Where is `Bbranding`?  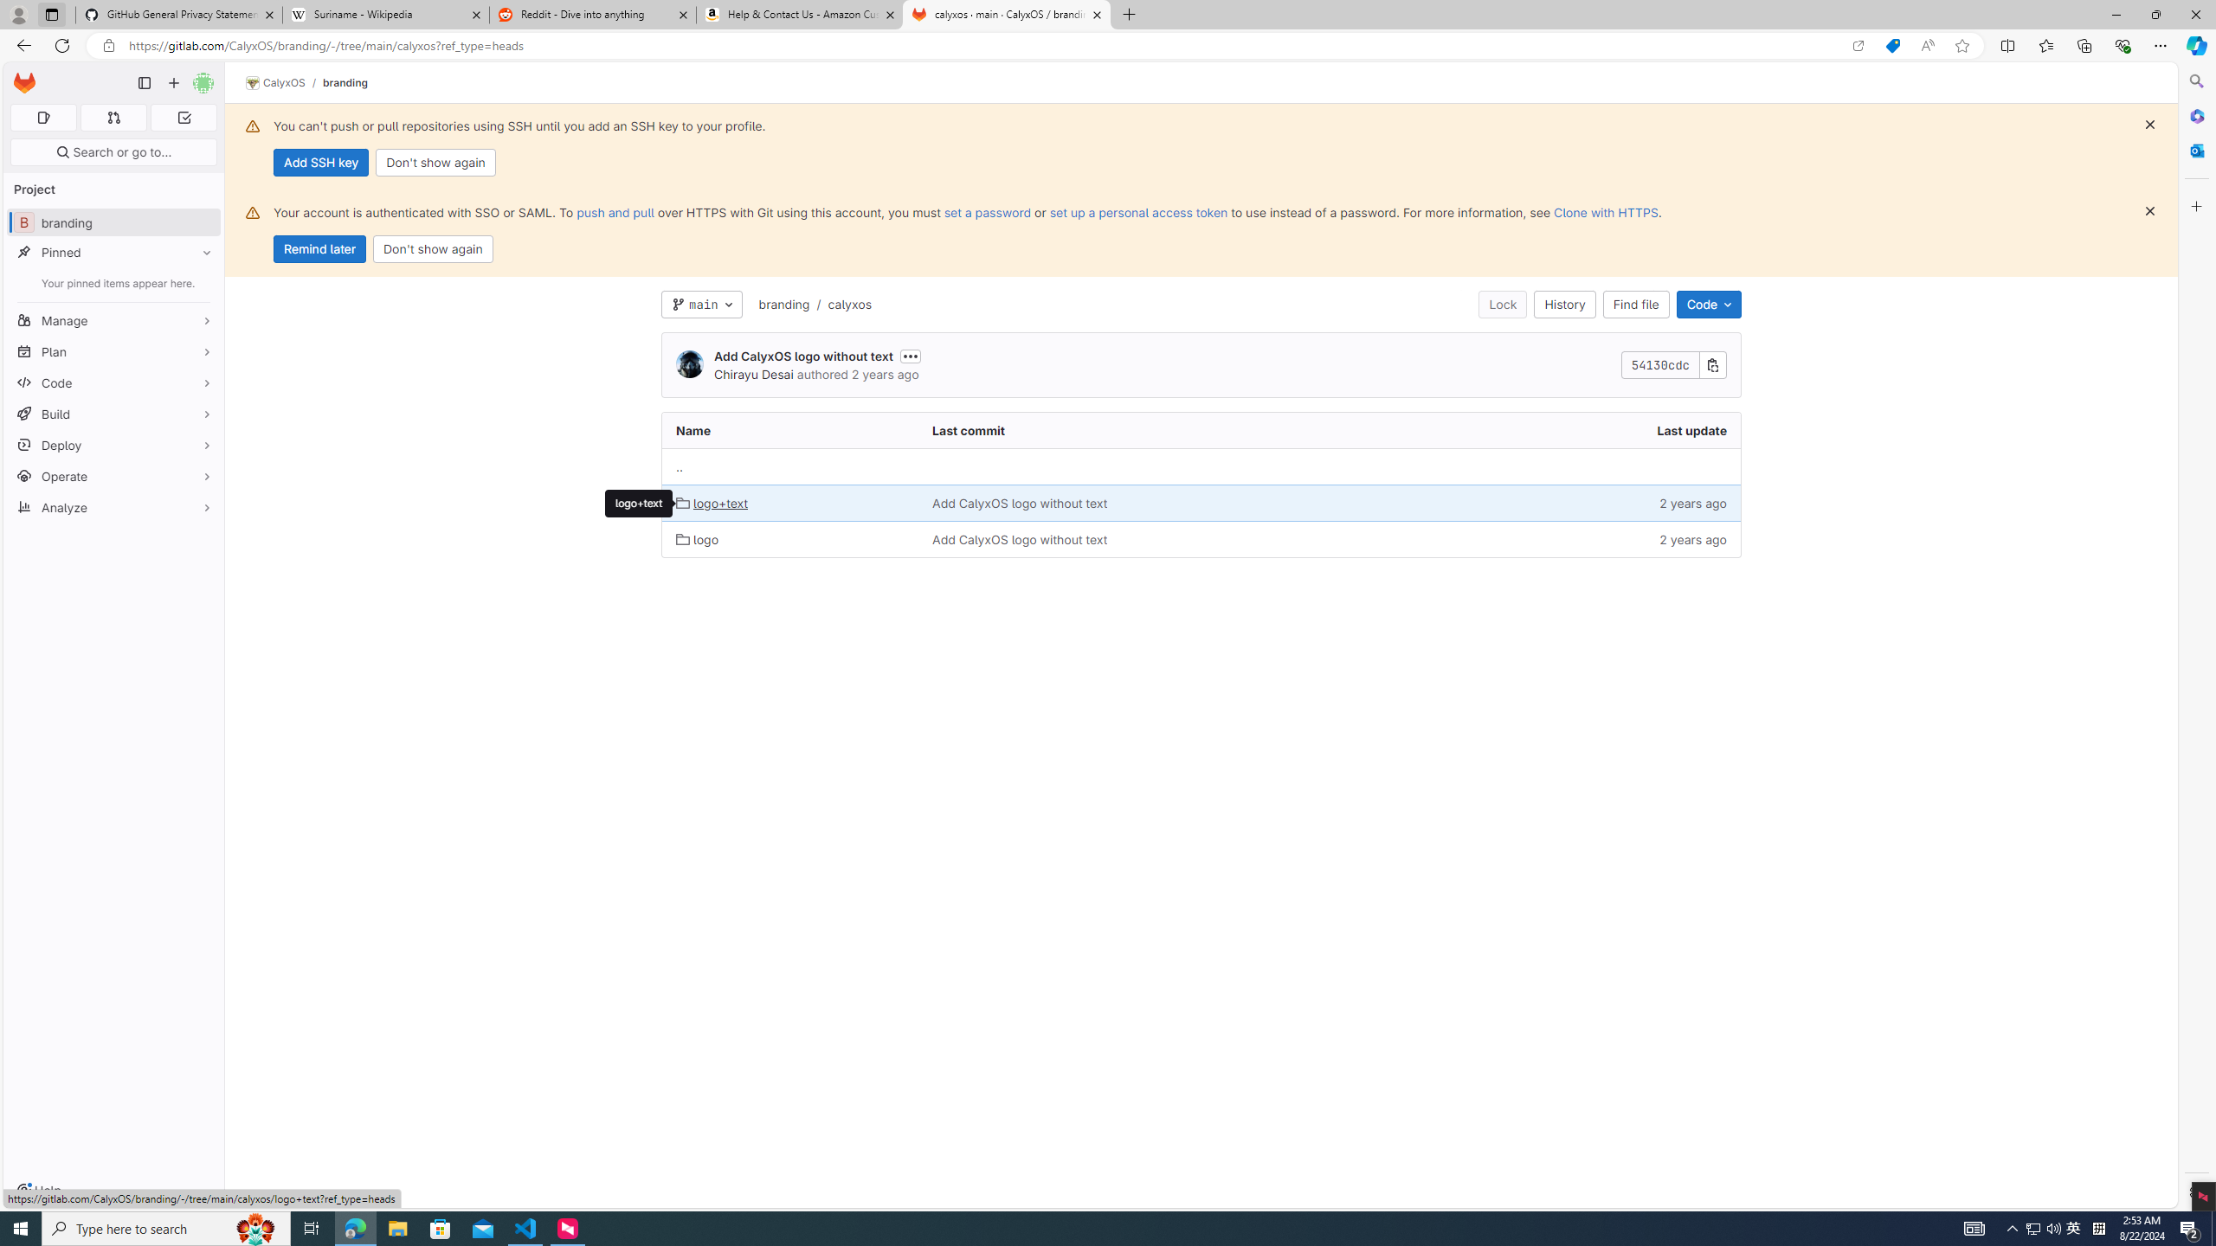
Bbranding is located at coordinates (114, 222).